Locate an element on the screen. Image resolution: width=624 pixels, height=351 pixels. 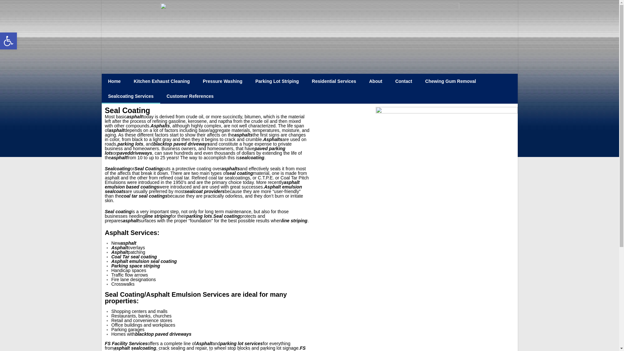
Contact is located at coordinates (8, 41).